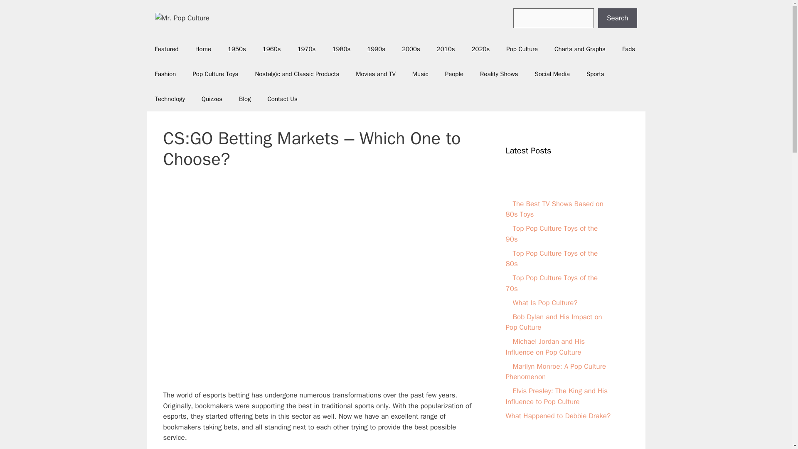 Image resolution: width=798 pixels, height=449 pixels. What do you see at coordinates (341, 49) in the screenshot?
I see `1980s` at bounding box center [341, 49].